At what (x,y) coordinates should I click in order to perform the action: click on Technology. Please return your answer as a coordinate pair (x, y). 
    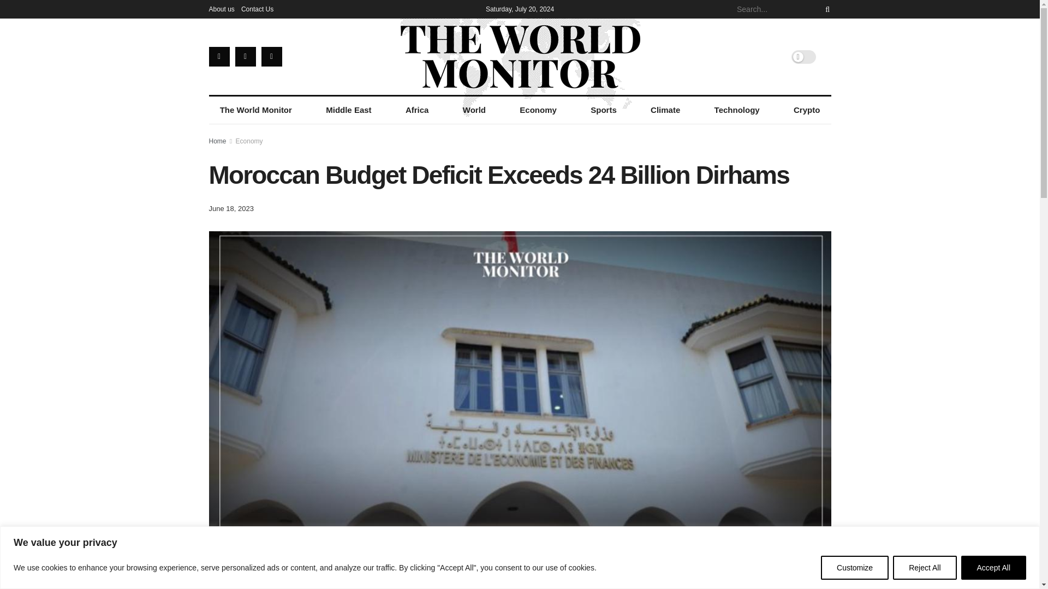
    Looking at the image, I should click on (737, 110).